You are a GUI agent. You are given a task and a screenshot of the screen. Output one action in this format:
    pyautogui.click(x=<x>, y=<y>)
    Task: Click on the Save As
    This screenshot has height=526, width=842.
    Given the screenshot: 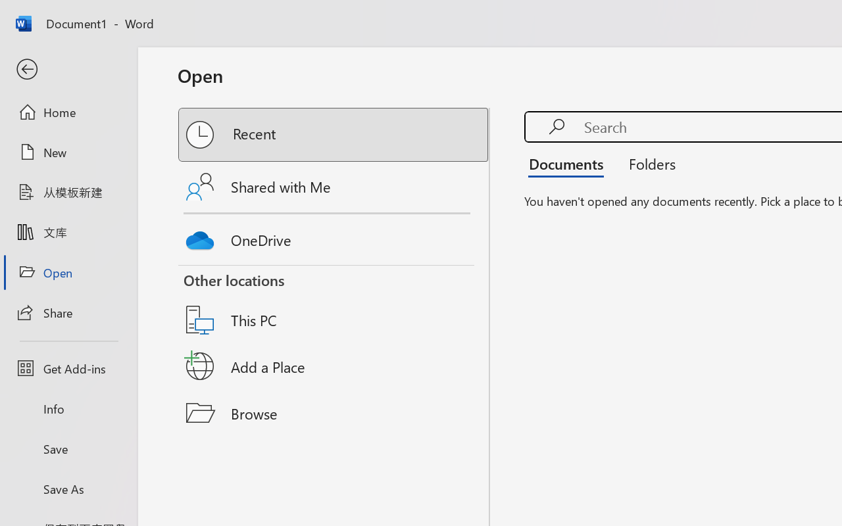 What is the action you would take?
    pyautogui.click(x=68, y=489)
    